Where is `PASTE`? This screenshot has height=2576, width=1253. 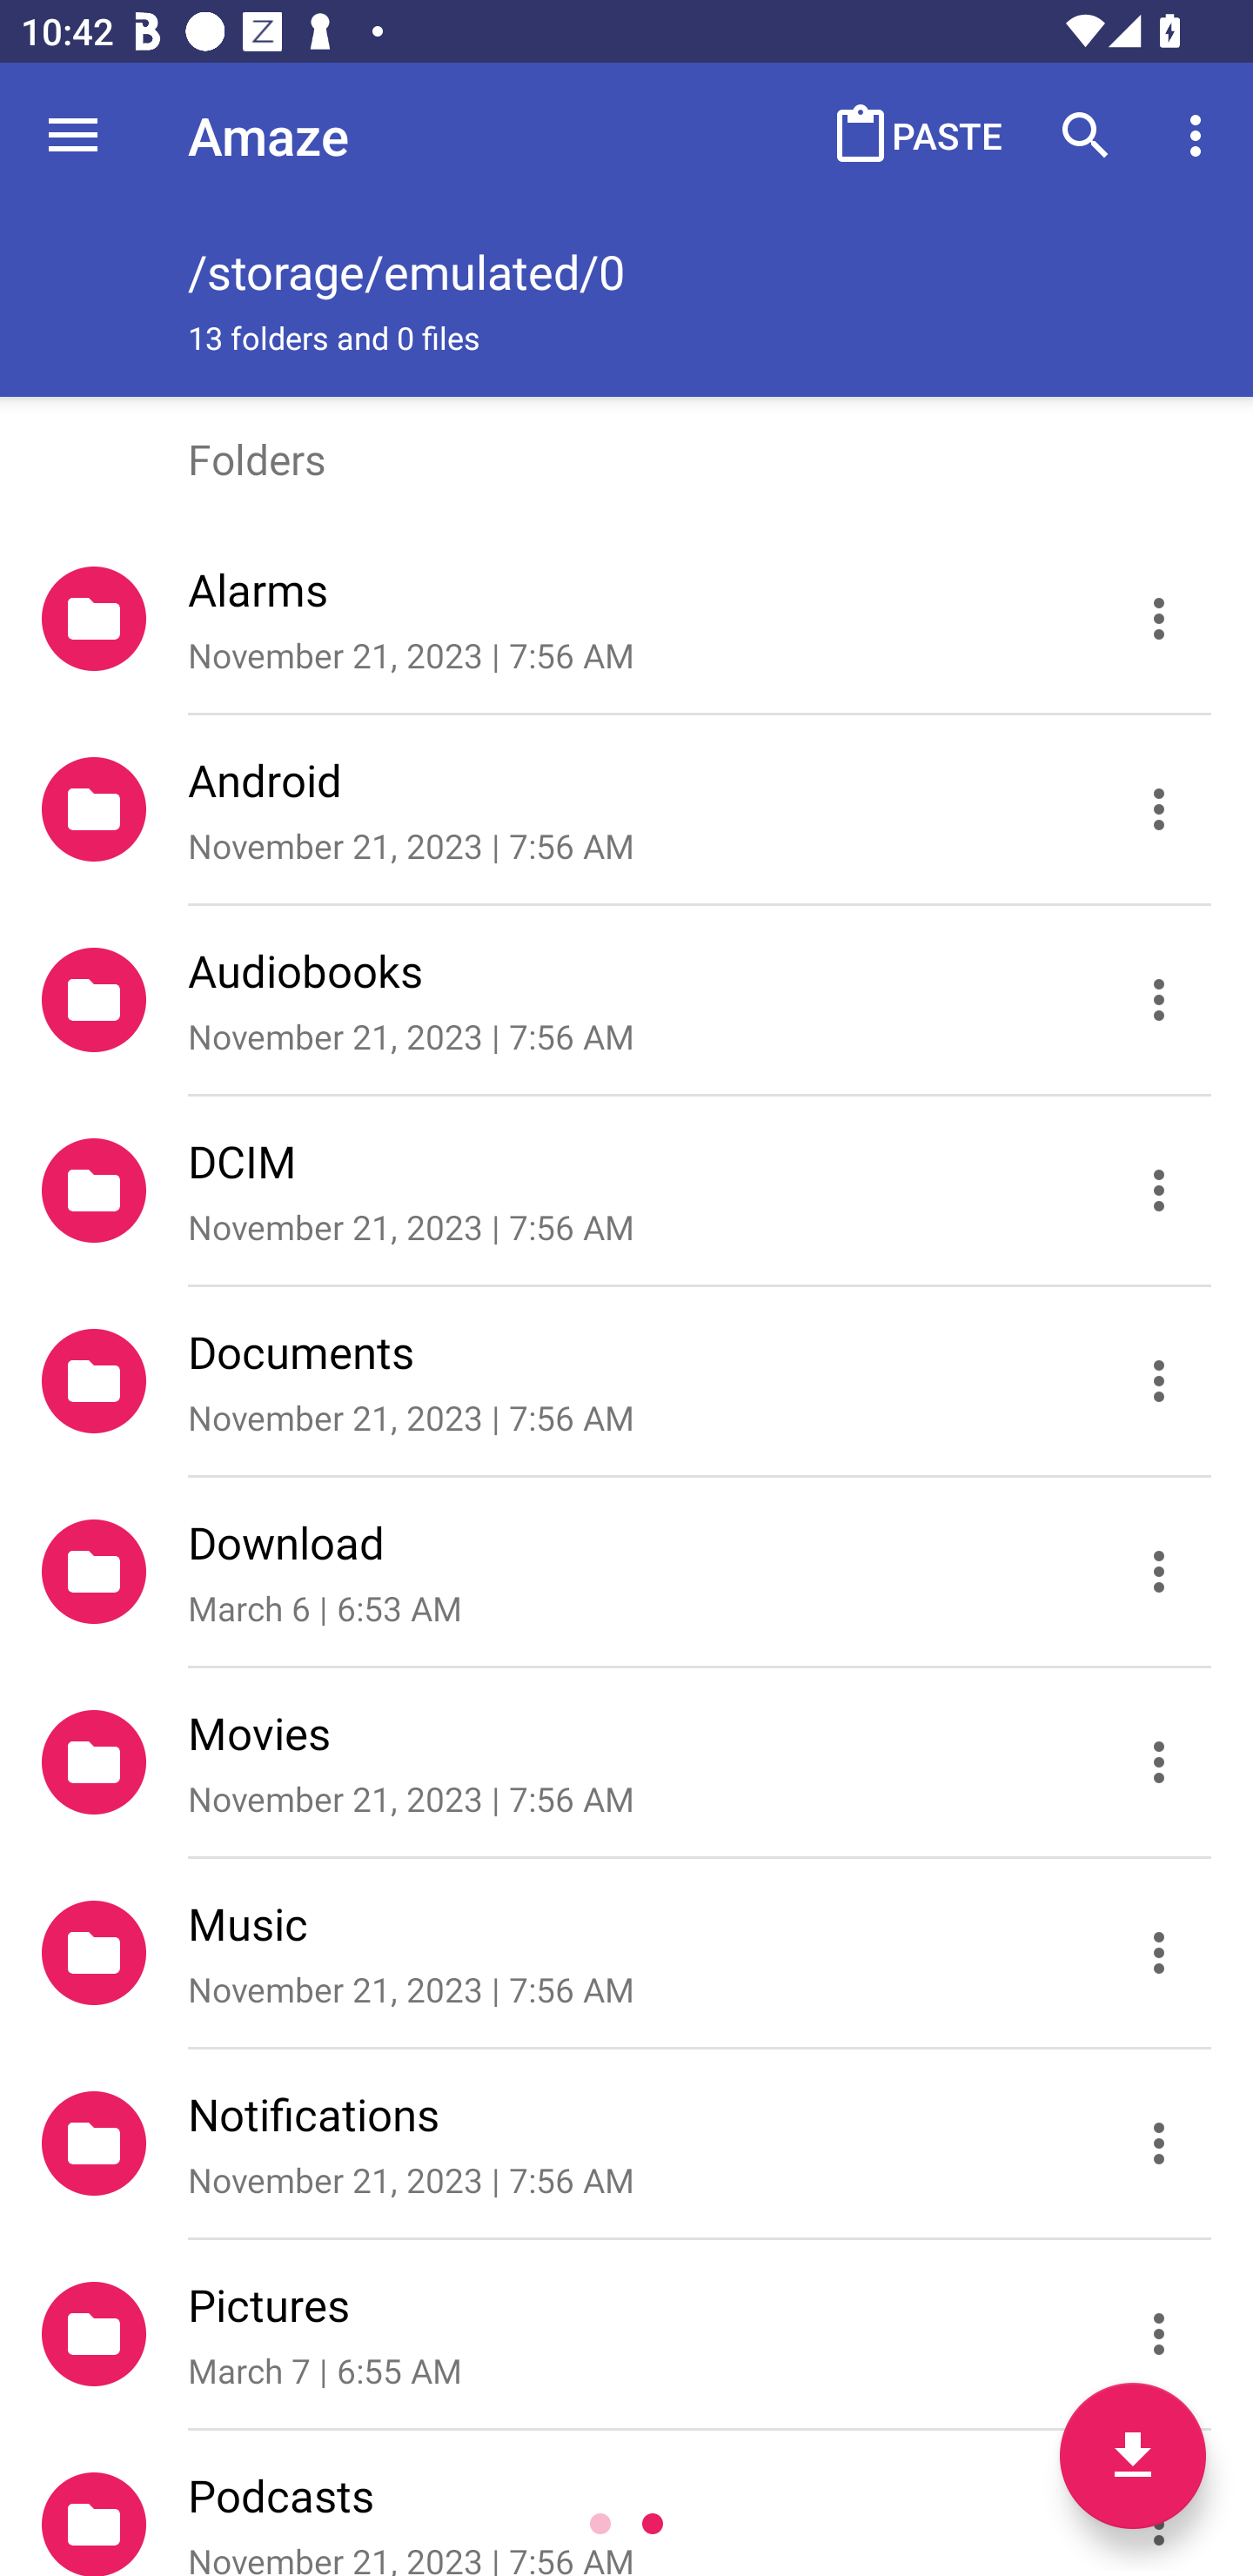
PASTE is located at coordinates (910, 134).